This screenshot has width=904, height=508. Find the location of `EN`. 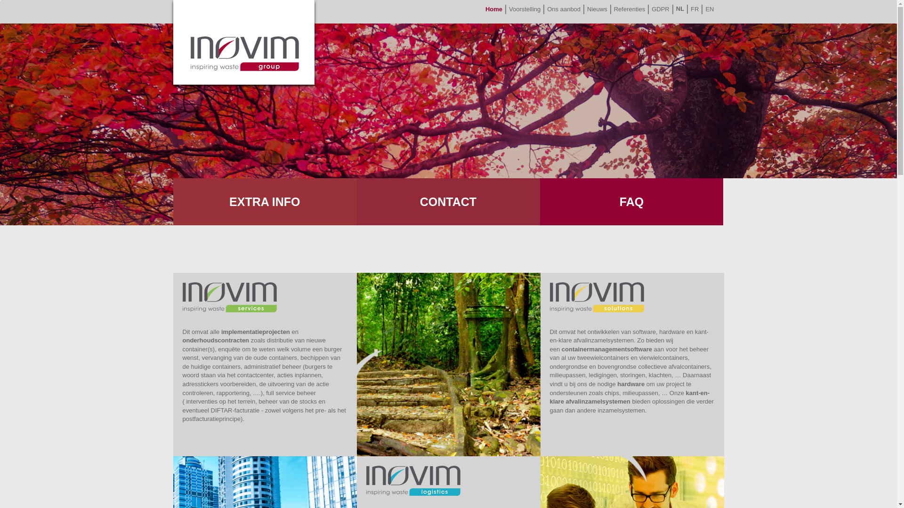

EN is located at coordinates (710, 9).